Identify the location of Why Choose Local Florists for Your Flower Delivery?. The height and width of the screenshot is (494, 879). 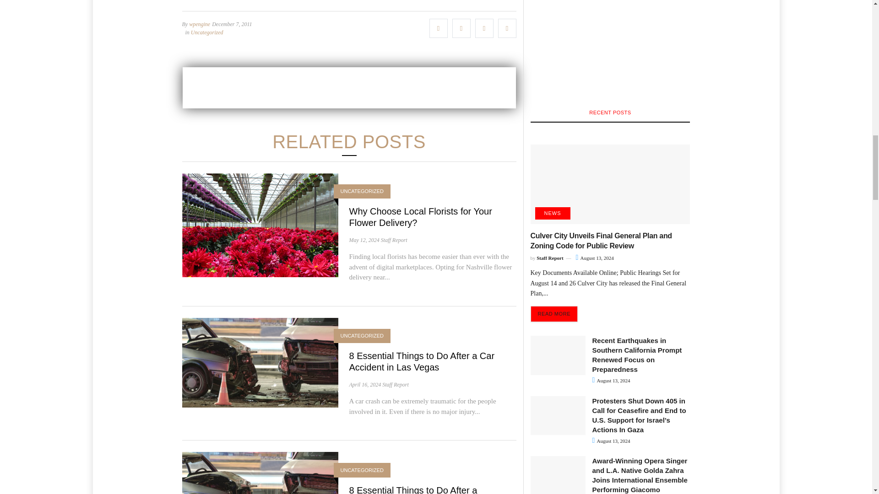
(420, 217).